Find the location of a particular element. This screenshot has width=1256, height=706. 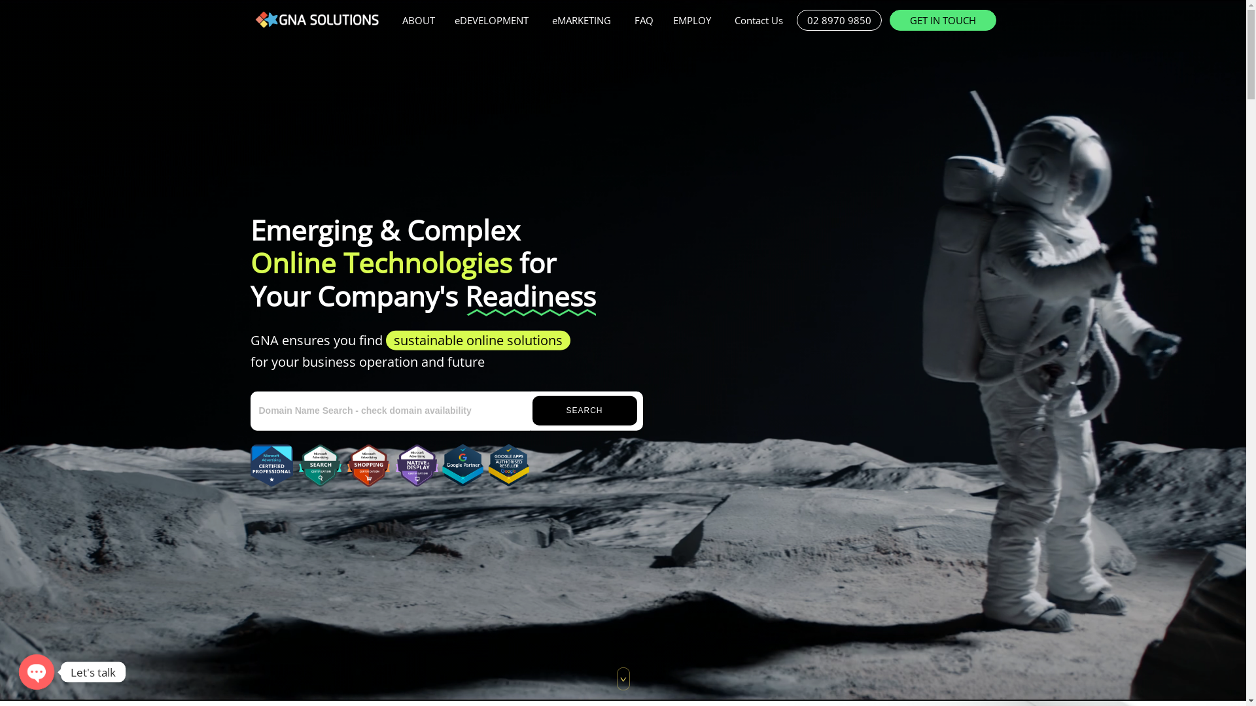

eMARKETING is located at coordinates (583, 20).